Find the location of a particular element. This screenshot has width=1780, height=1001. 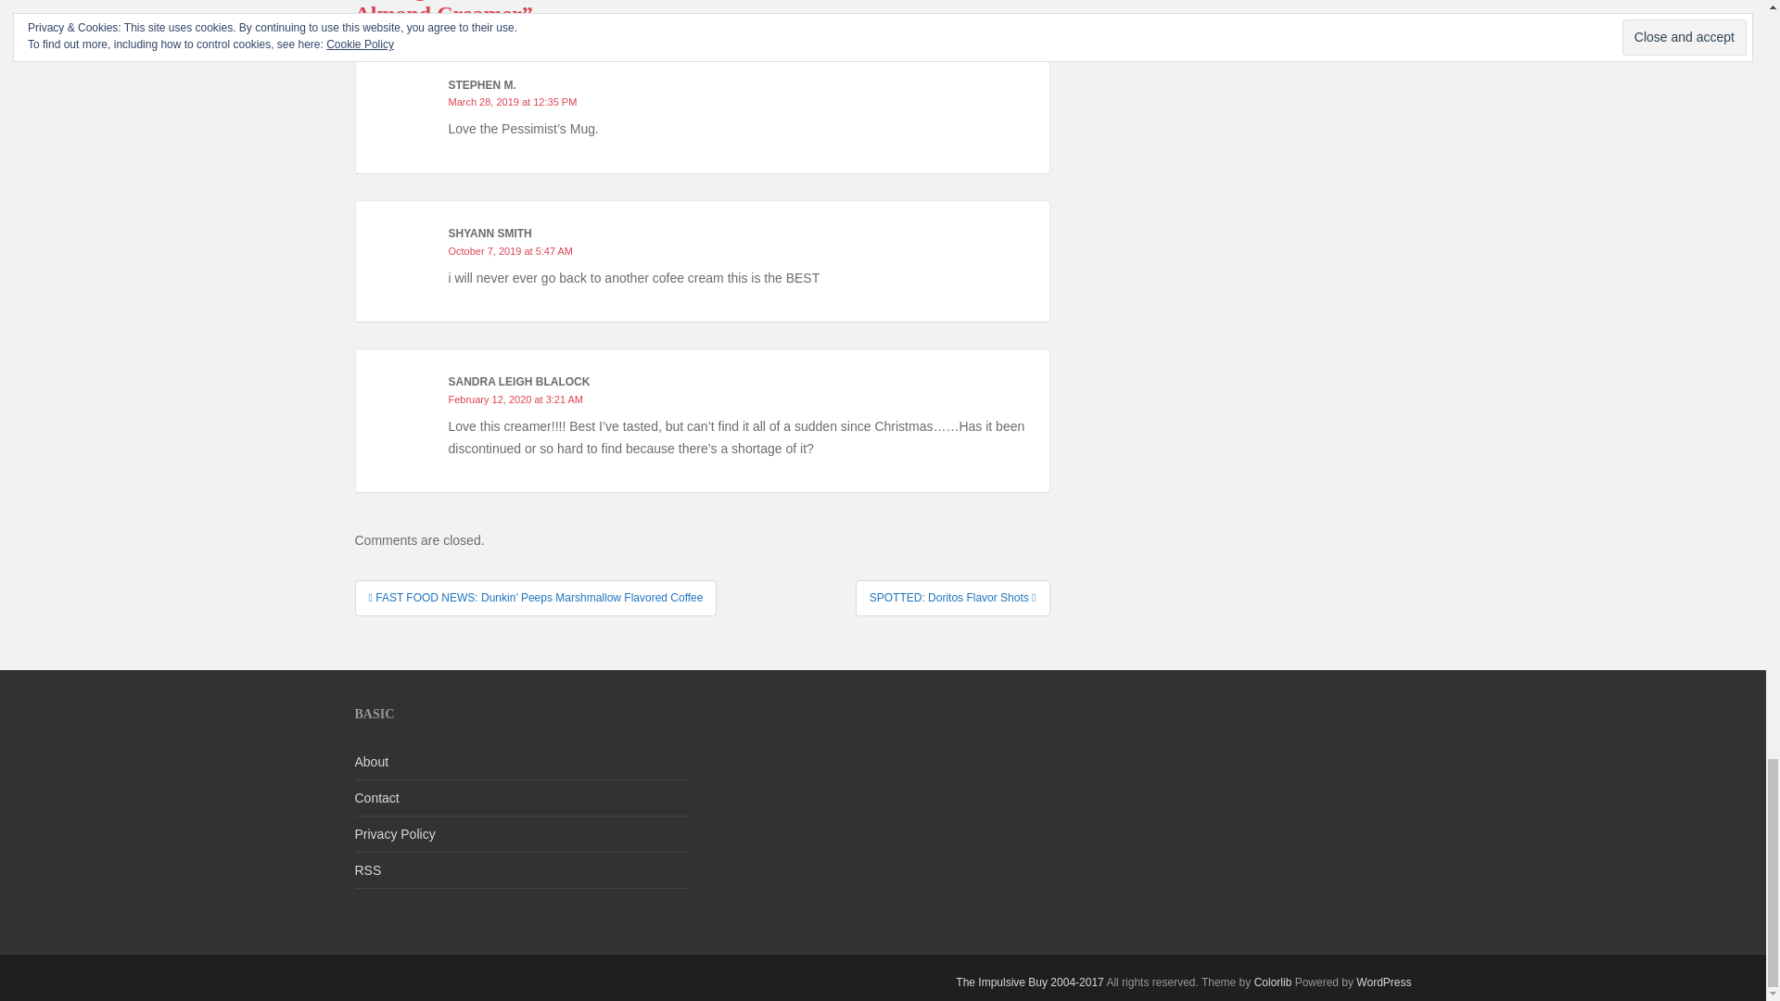

October 7, 2019 at 5:47 AM is located at coordinates (510, 250).